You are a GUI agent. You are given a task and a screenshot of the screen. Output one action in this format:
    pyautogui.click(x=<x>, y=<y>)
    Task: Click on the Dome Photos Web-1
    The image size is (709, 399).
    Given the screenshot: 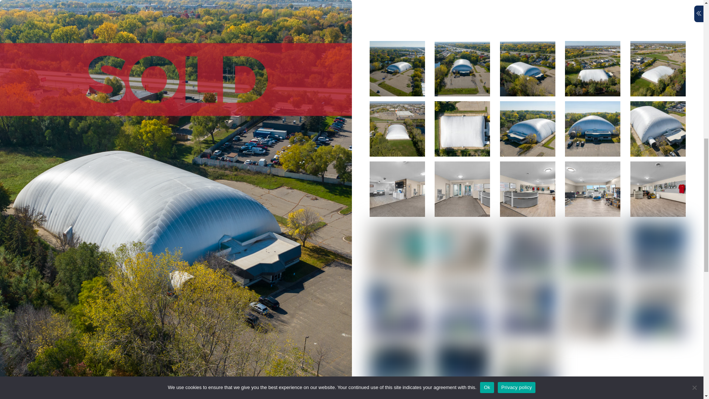 What is the action you would take?
    pyautogui.click(x=397, y=69)
    